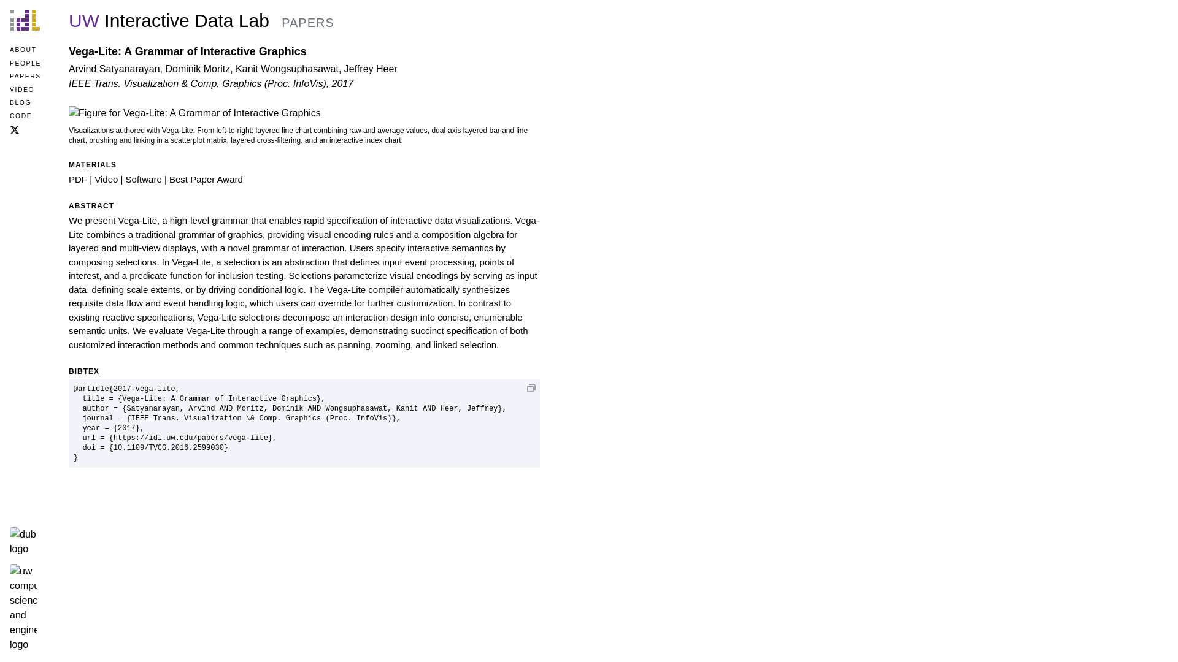 This screenshot has width=1178, height=662. What do you see at coordinates (144, 179) in the screenshot?
I see `Software` at bounding box center [144, 179].